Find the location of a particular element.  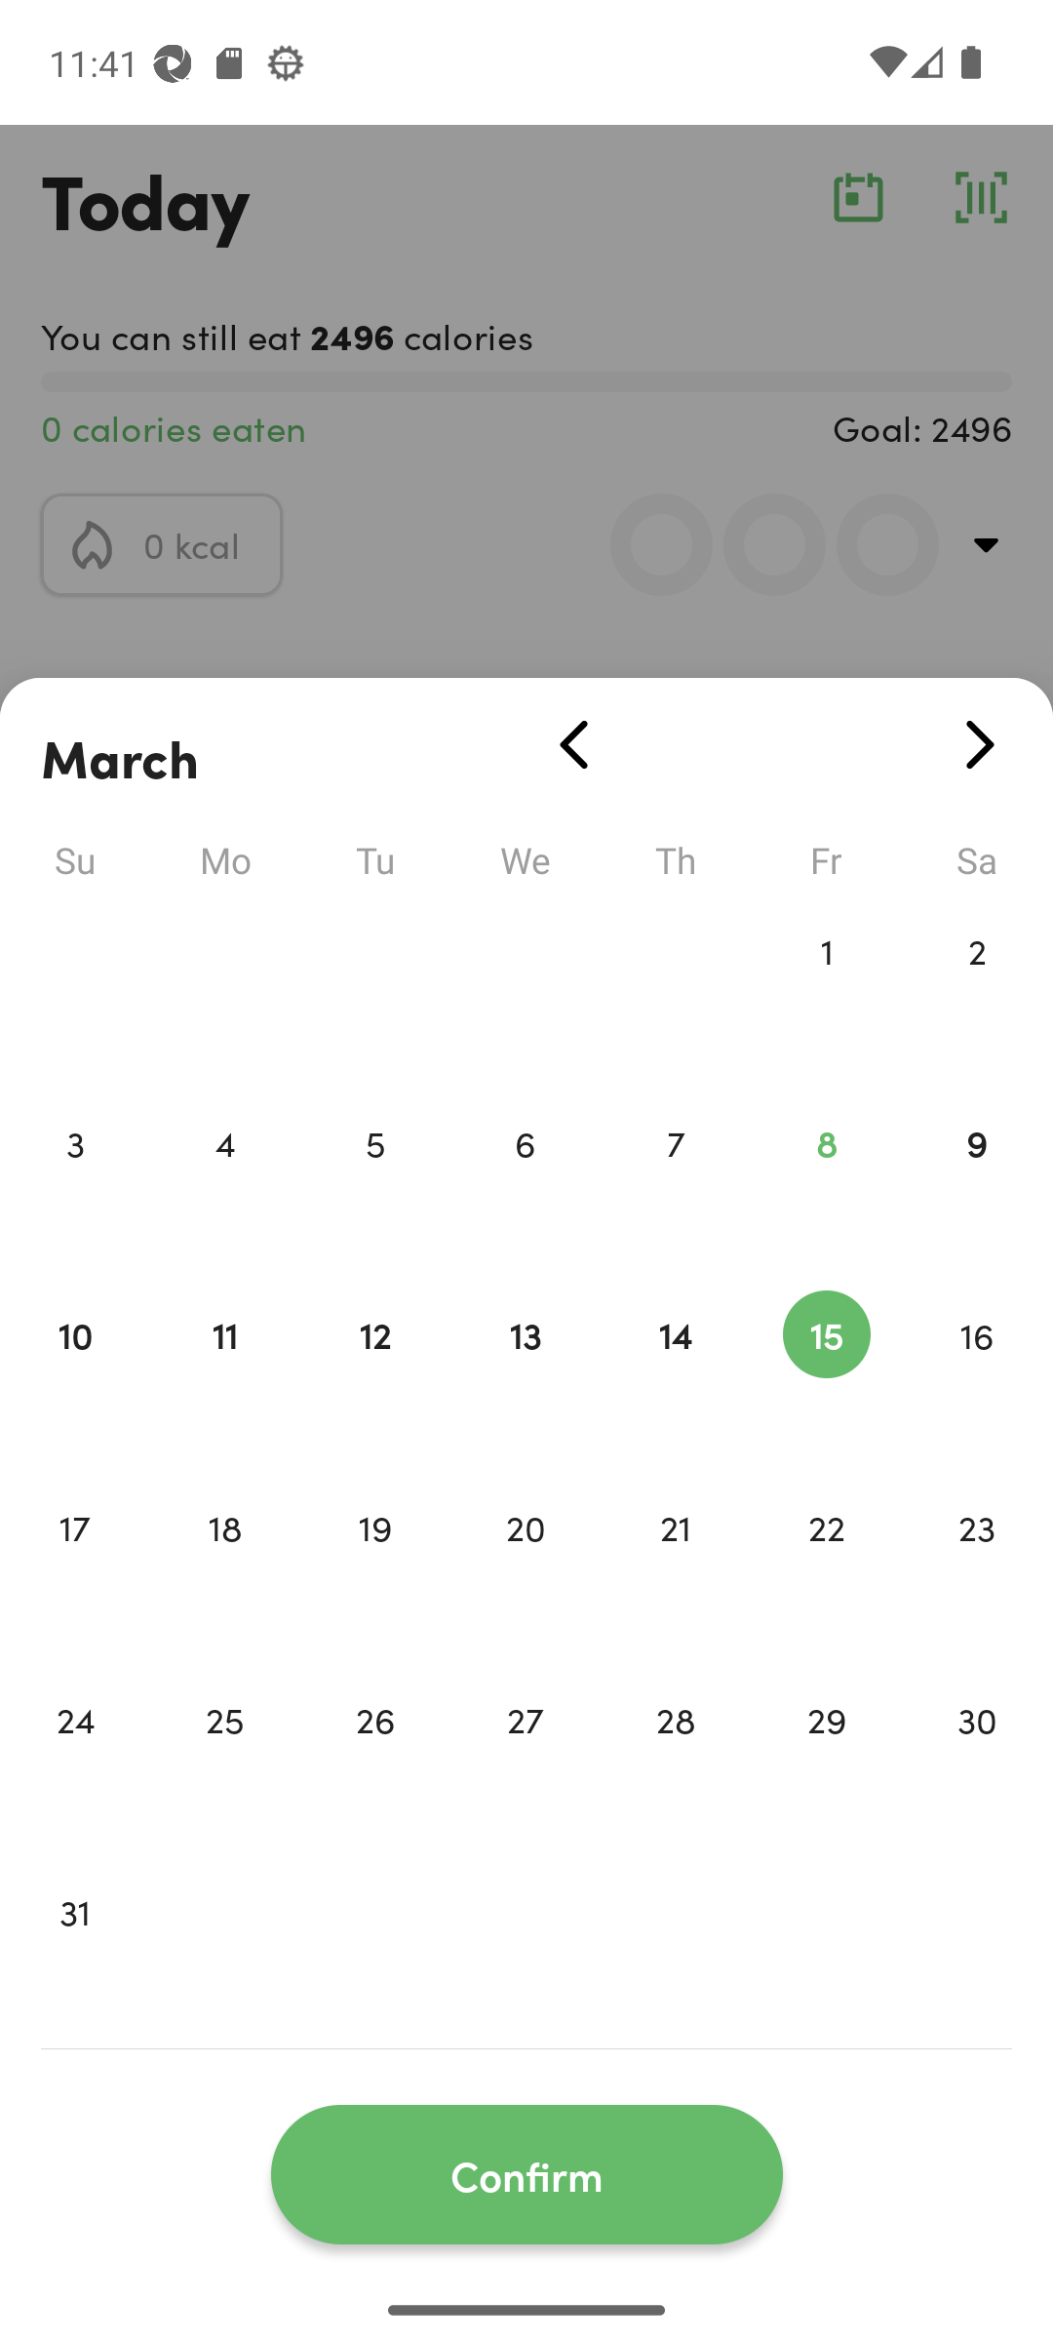

14 is located at coordinates (676, 1375).